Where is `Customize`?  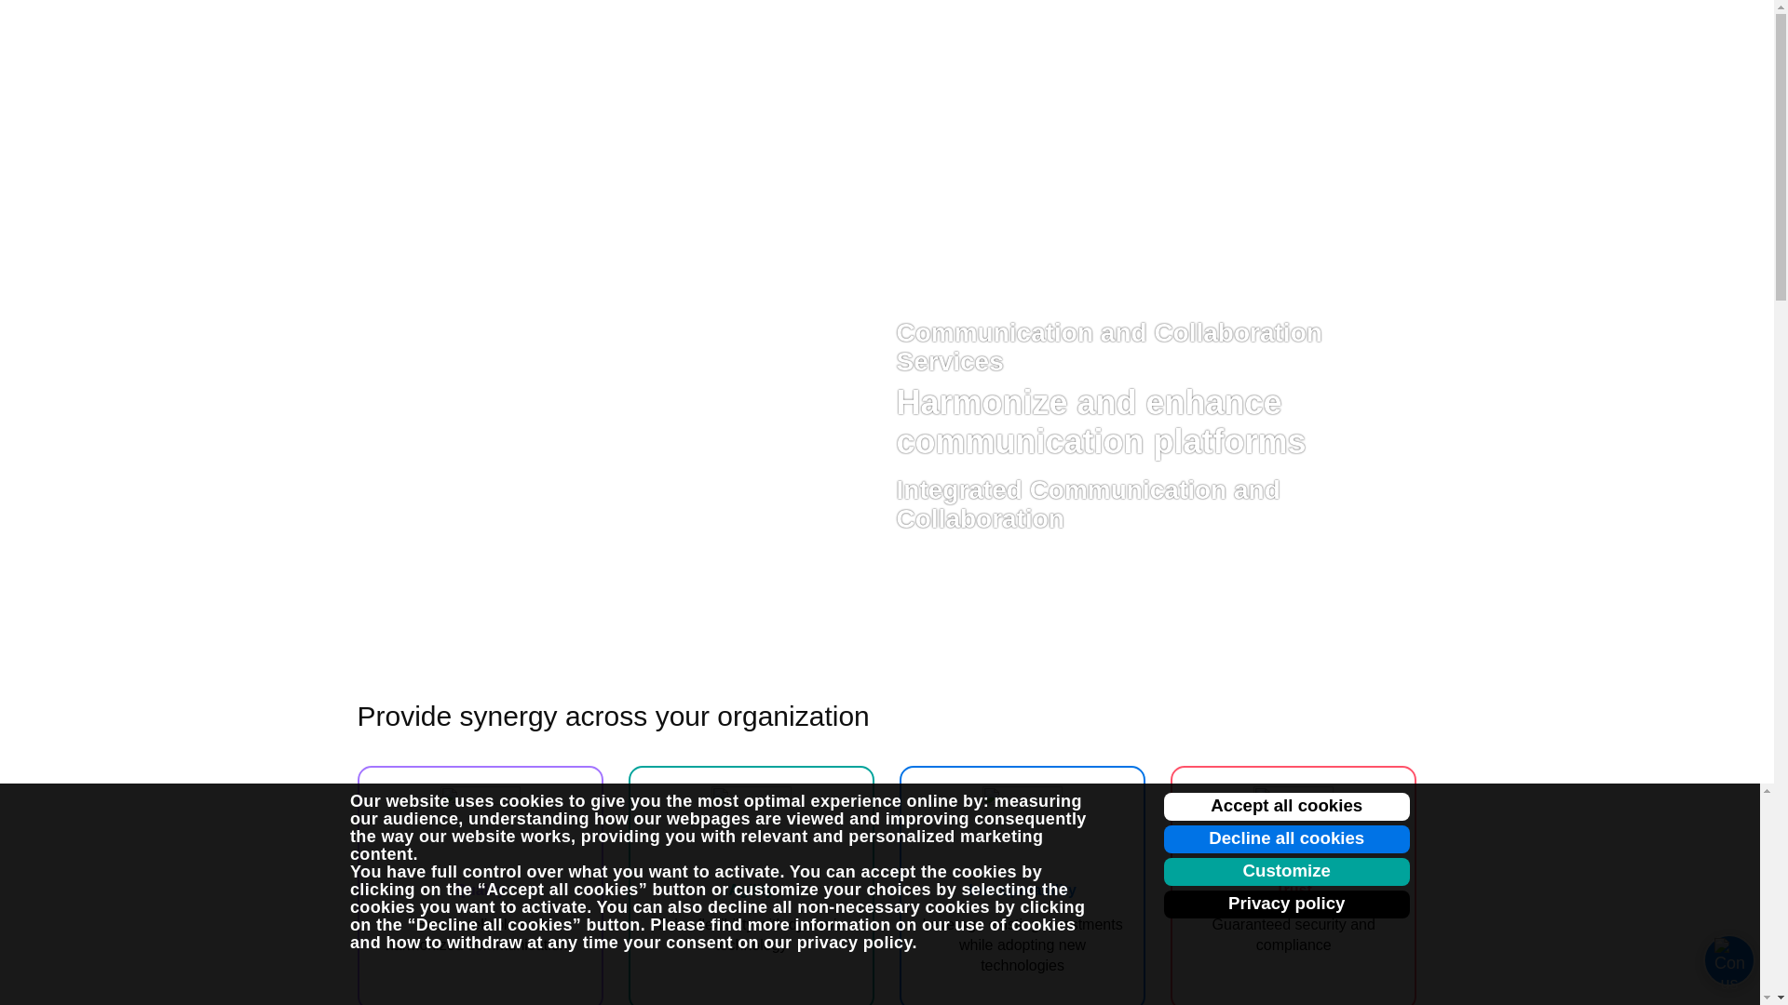
Customize is located at coordinates (1287, 871).